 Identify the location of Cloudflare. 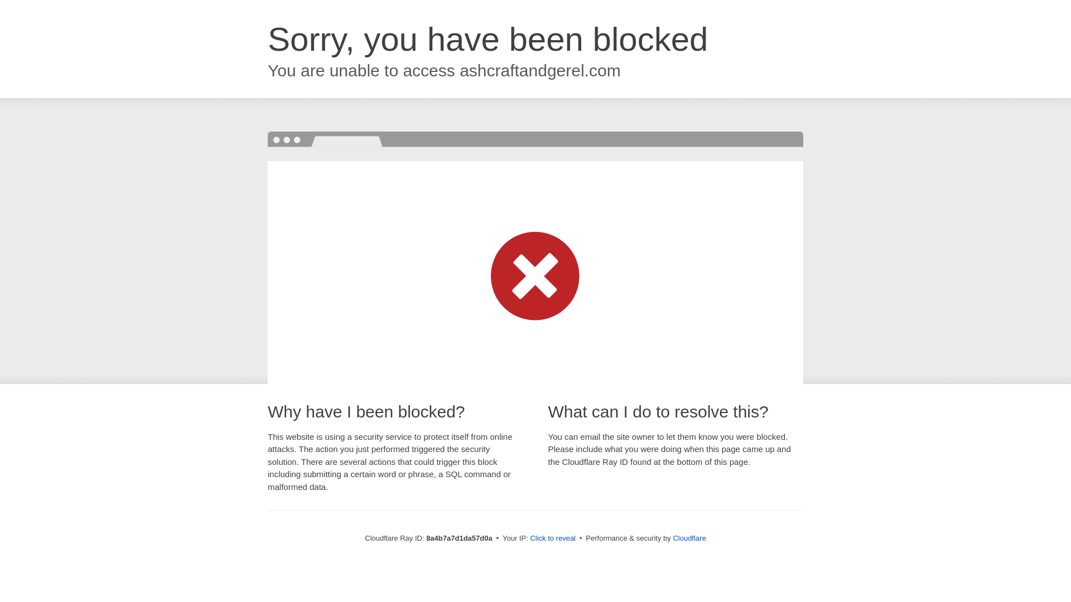
(689, 538).